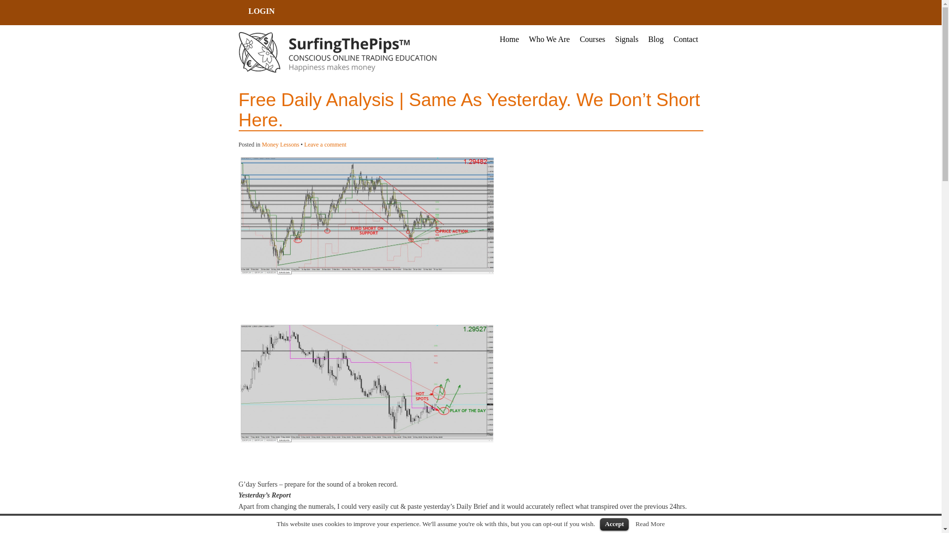 Image resolution: width=949 pixels, height=533 pixels. What do you see at coordinates (367, 216) in the screenshot?
I see `DB1005 Daily` at bounding box center [367, 216].